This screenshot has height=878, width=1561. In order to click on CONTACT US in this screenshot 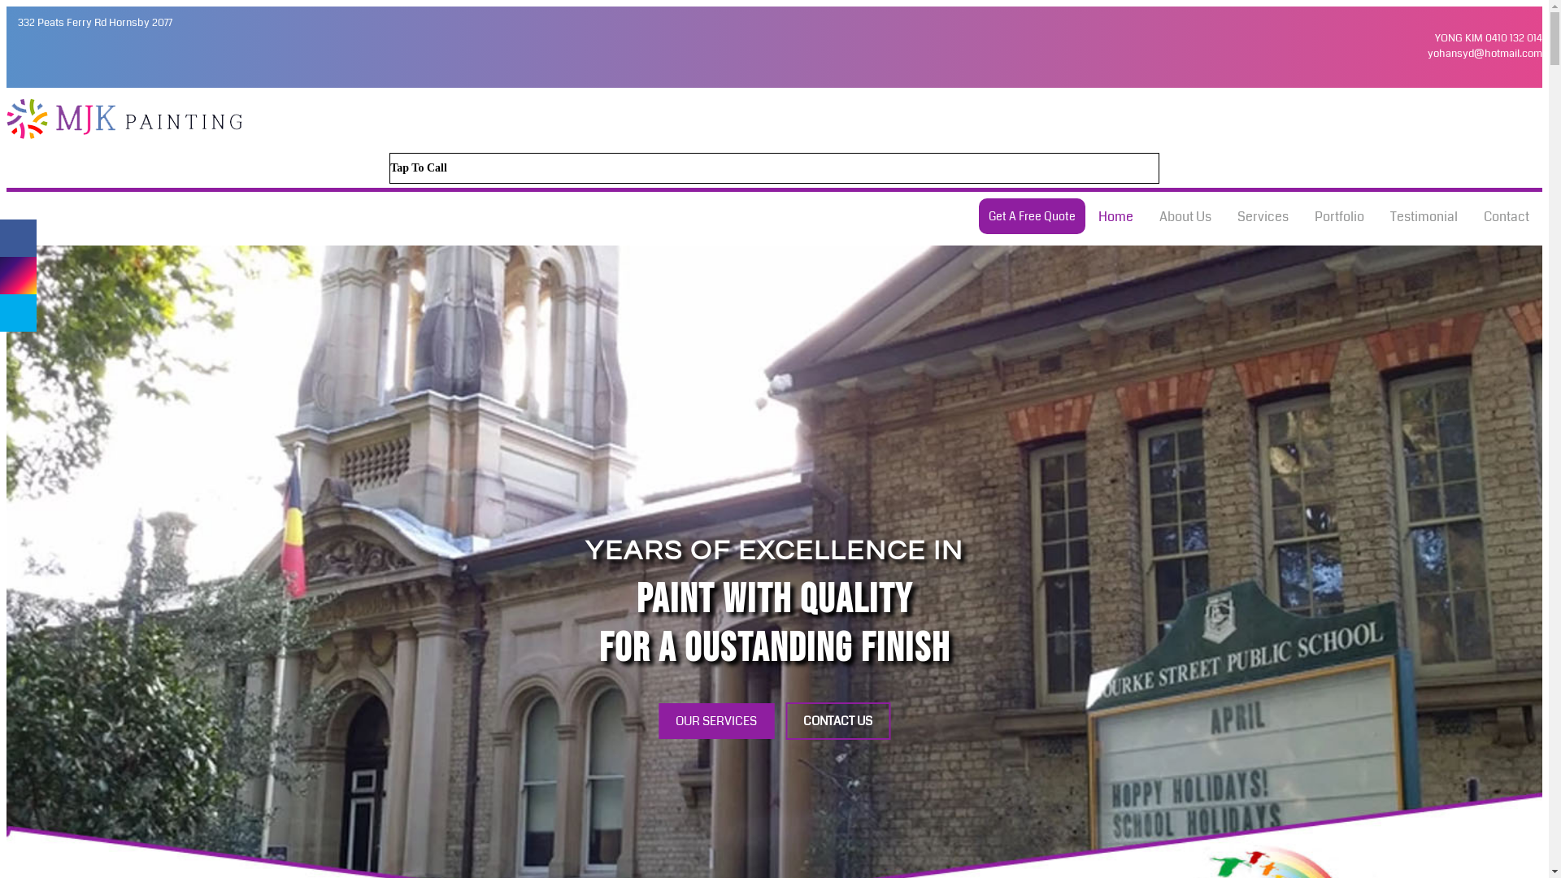, I will do `click(837, 720)`.